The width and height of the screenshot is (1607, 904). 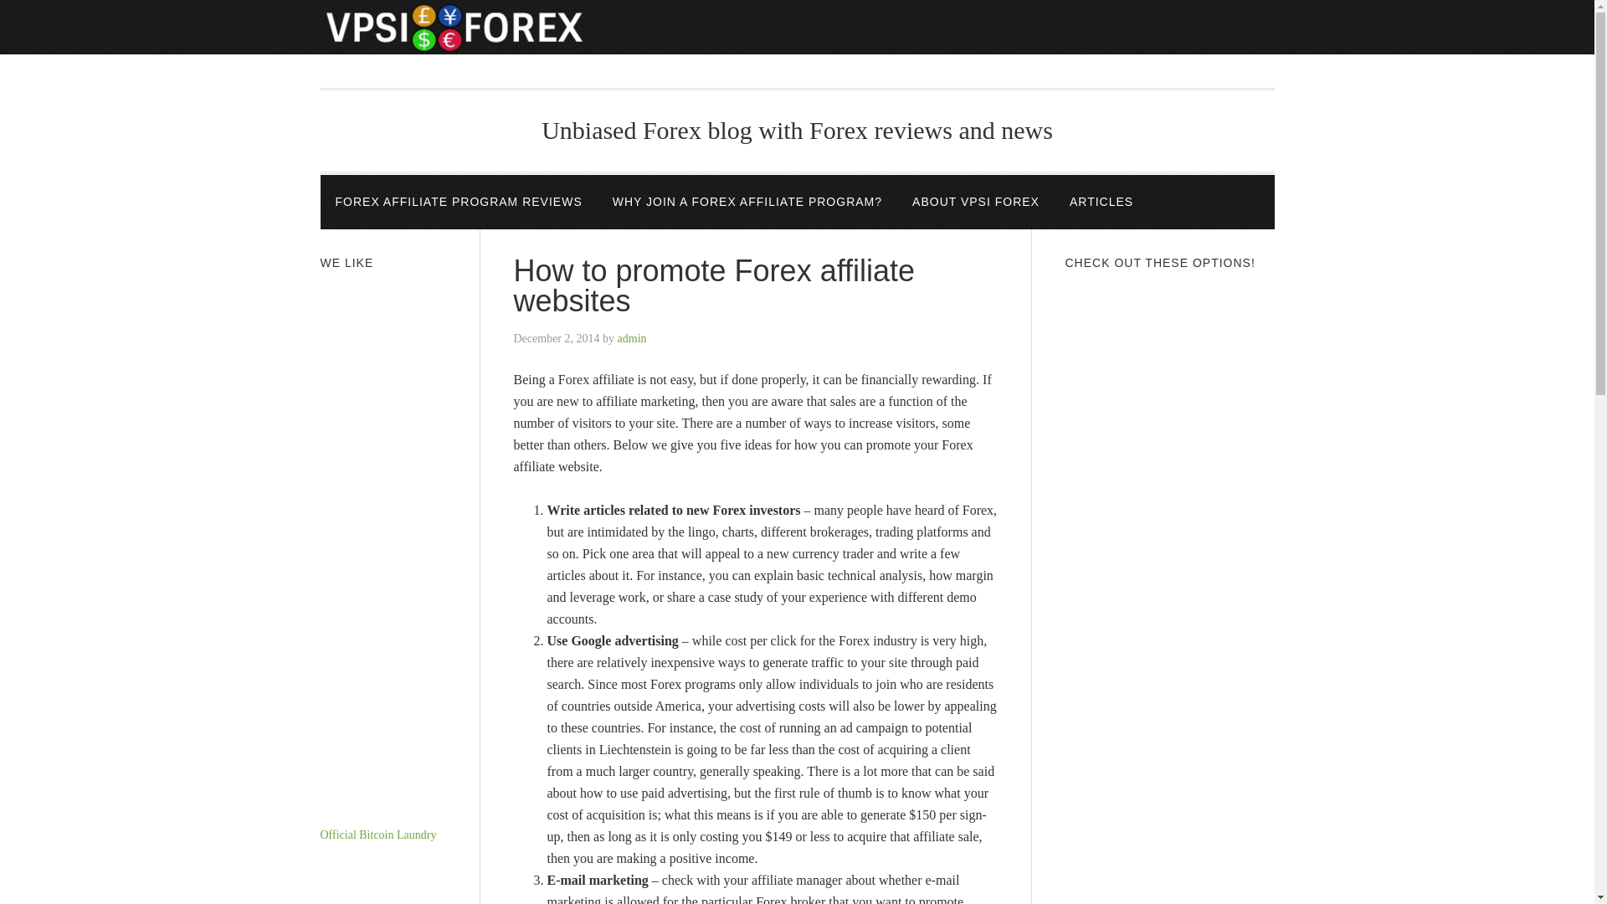 What do you see at coordinates (975, 203) in the screenshot?
I see `ABOUT VPSI FOREX` at bounding box center [975, 203].